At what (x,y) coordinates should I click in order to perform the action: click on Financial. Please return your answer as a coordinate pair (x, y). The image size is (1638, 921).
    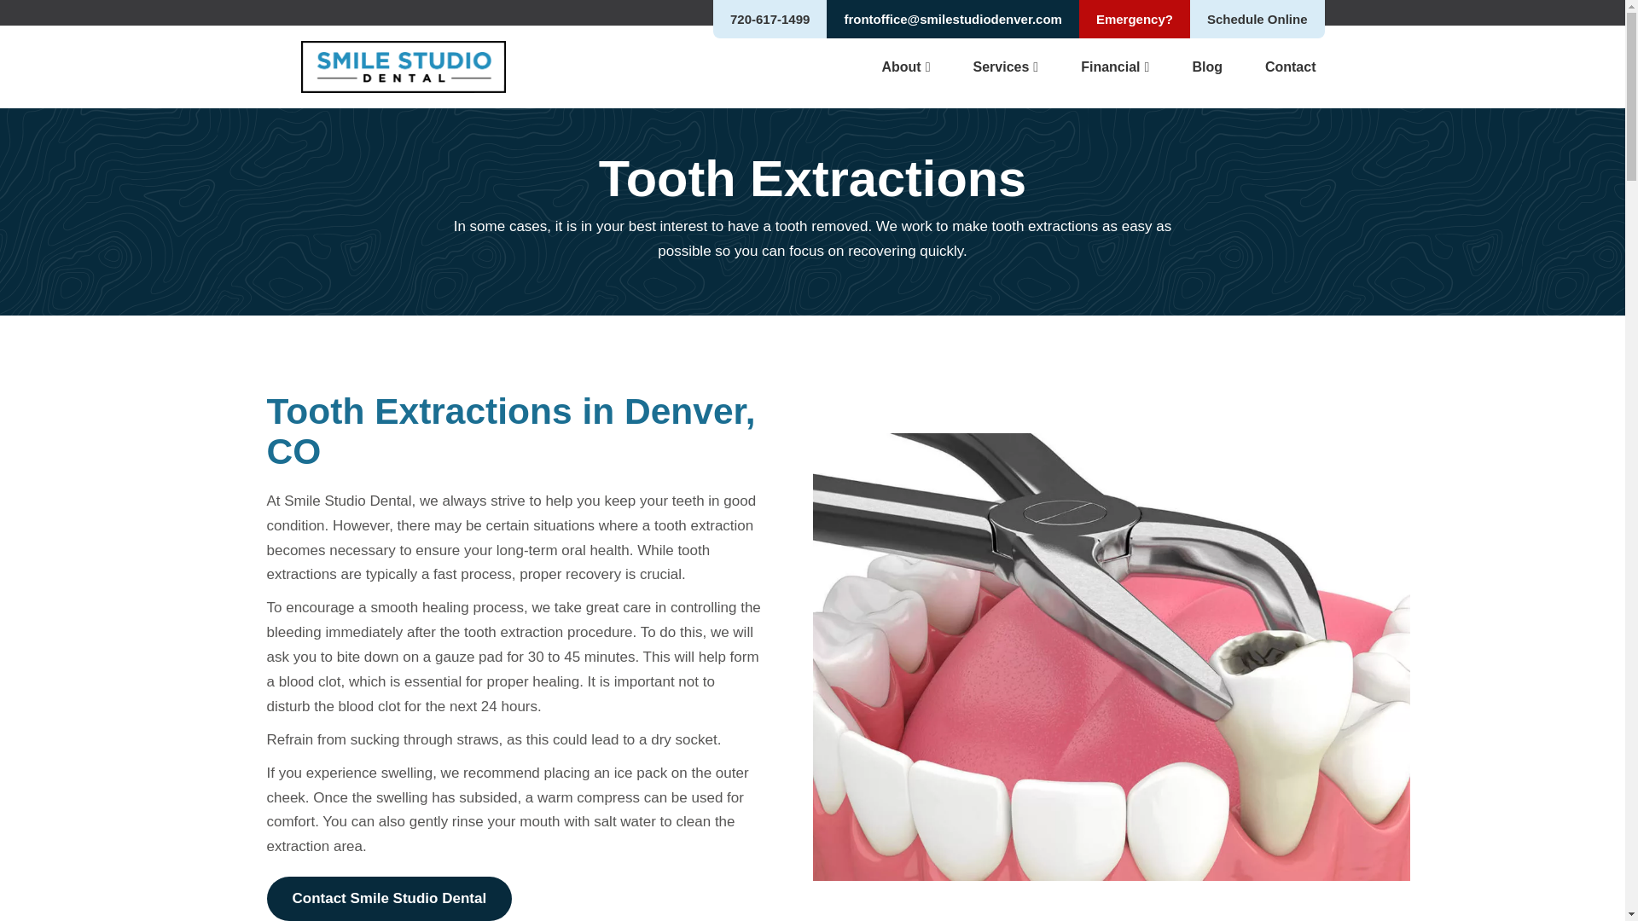
    Looking at the image, I should click on (1115, 67).